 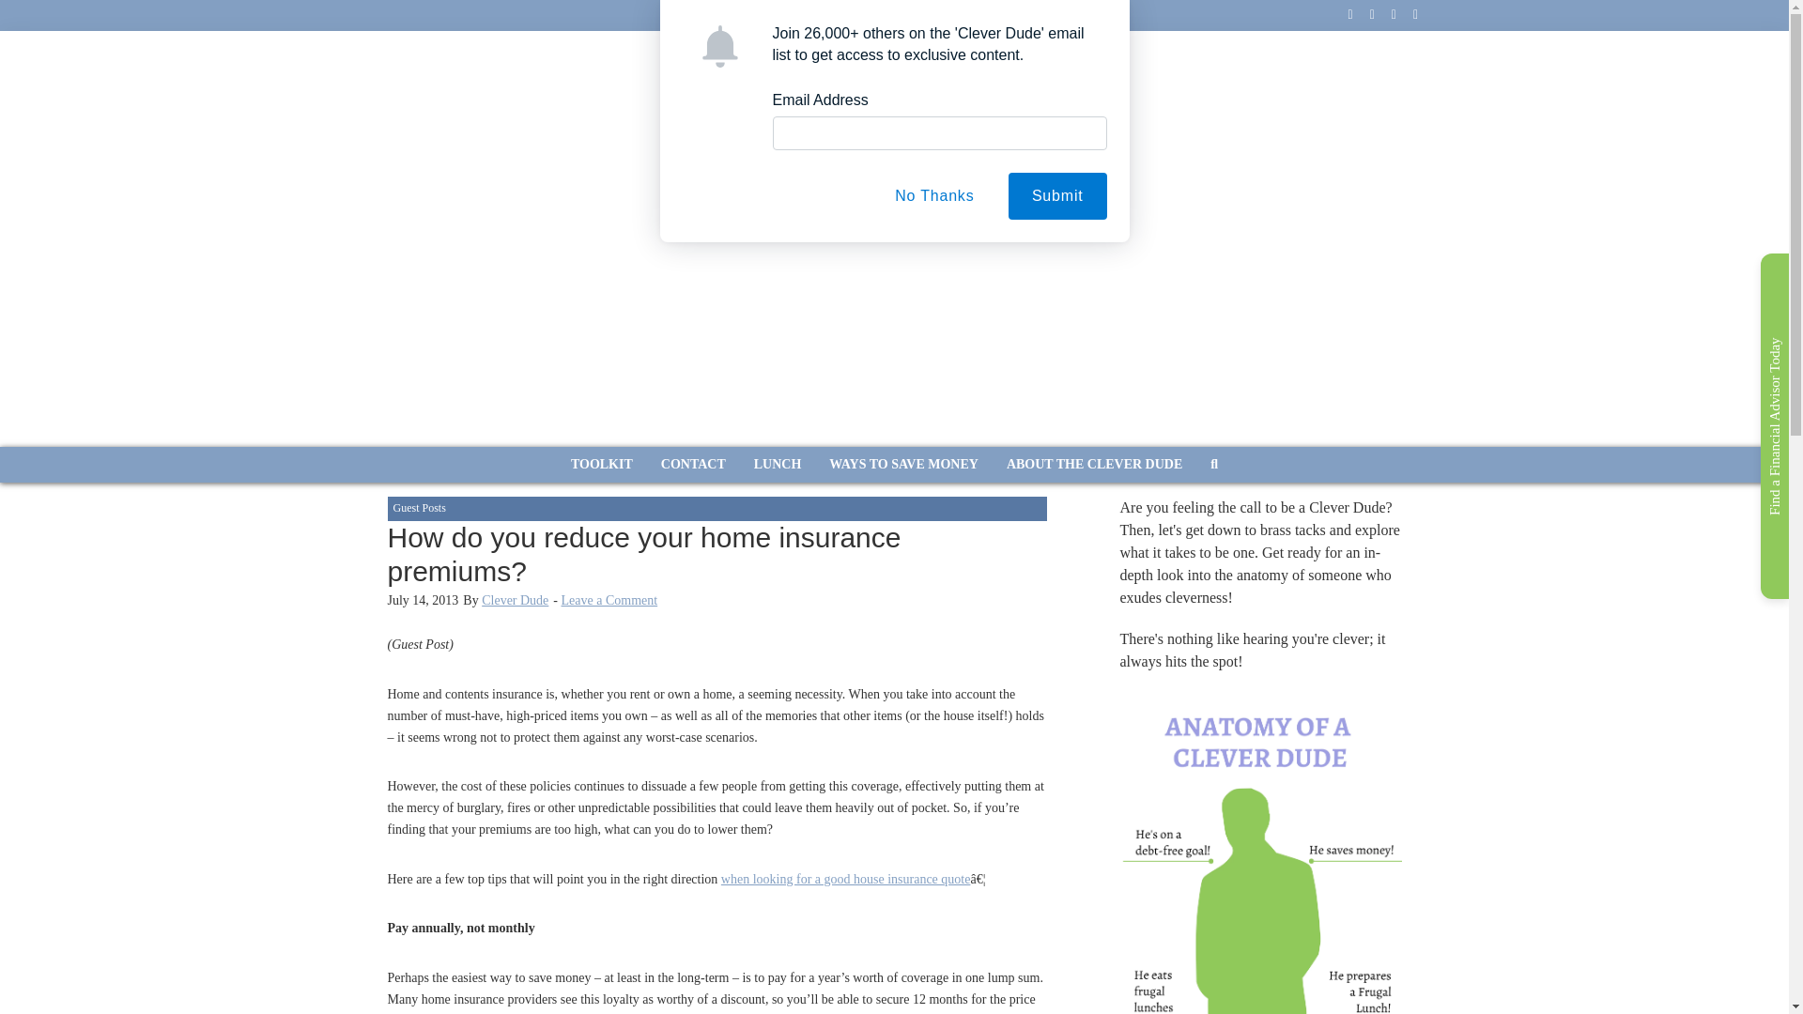 What do you see at coordinates (693, 465) in the screenshot?
I see `CONTACT` at bounding box center [693, 465].